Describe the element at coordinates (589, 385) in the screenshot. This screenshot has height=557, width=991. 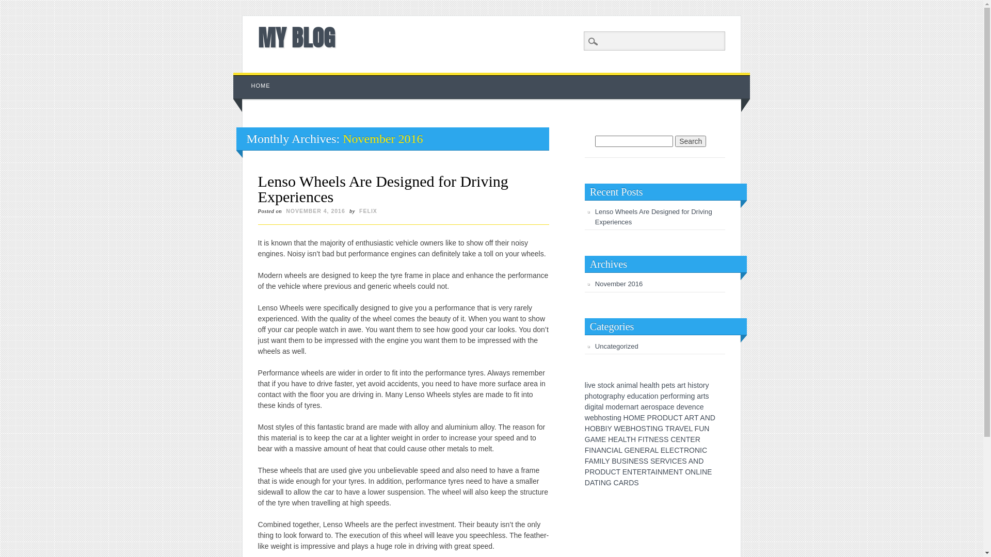
I see `v` at that location.